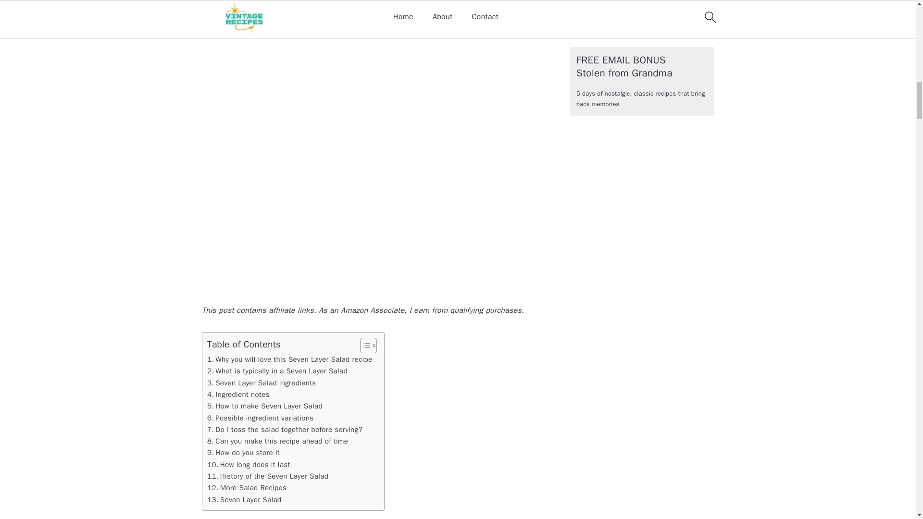  What do you see at coordinates (243, 452) in the screenshot?
I see `How do you store it` at bounding box center [243, 452].